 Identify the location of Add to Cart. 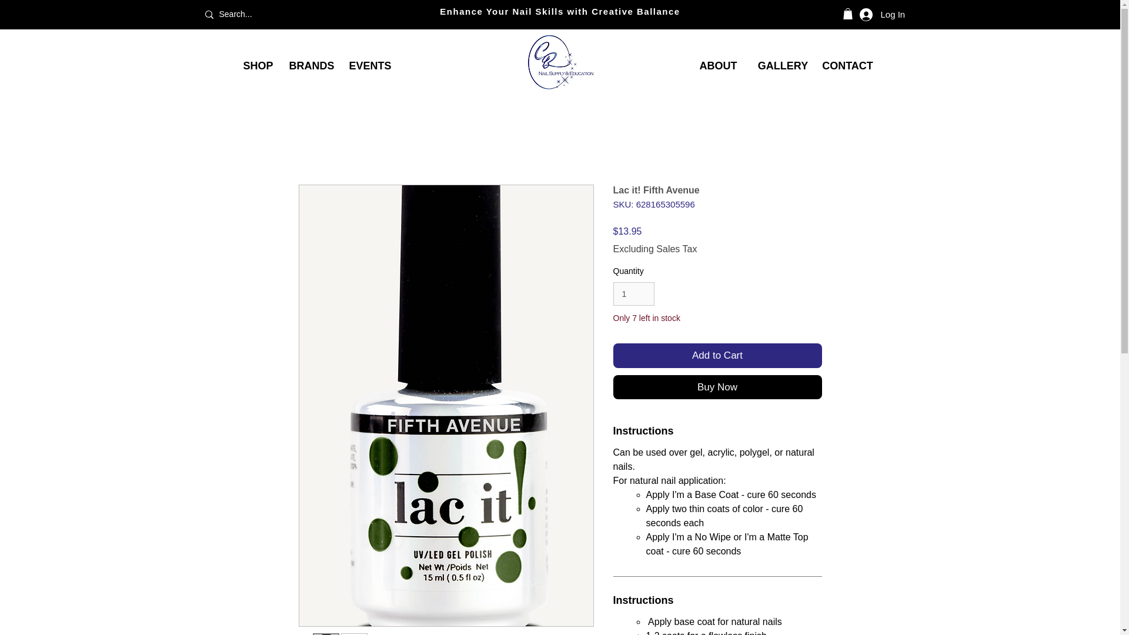
(717, 356).